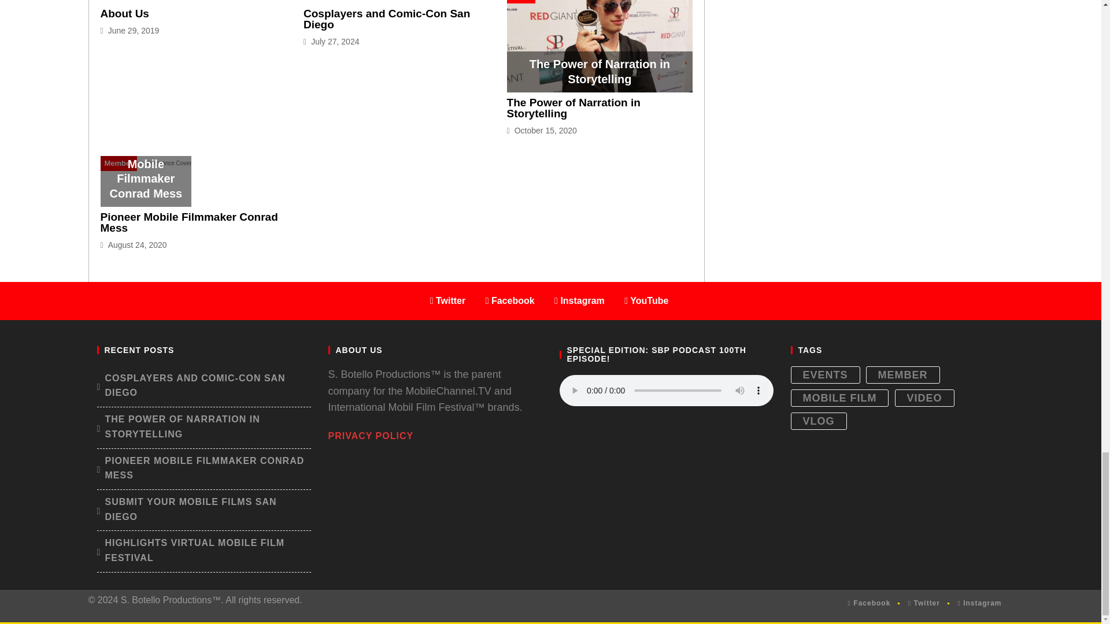 The width and height of the screenshot is (1110, 624). Describe the element at coordinates (924, 603) in the screenshot. I see `Twitter` at that location.